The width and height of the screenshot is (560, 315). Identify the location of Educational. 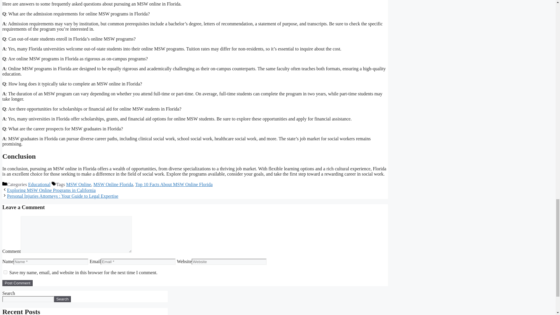
(39, 184).